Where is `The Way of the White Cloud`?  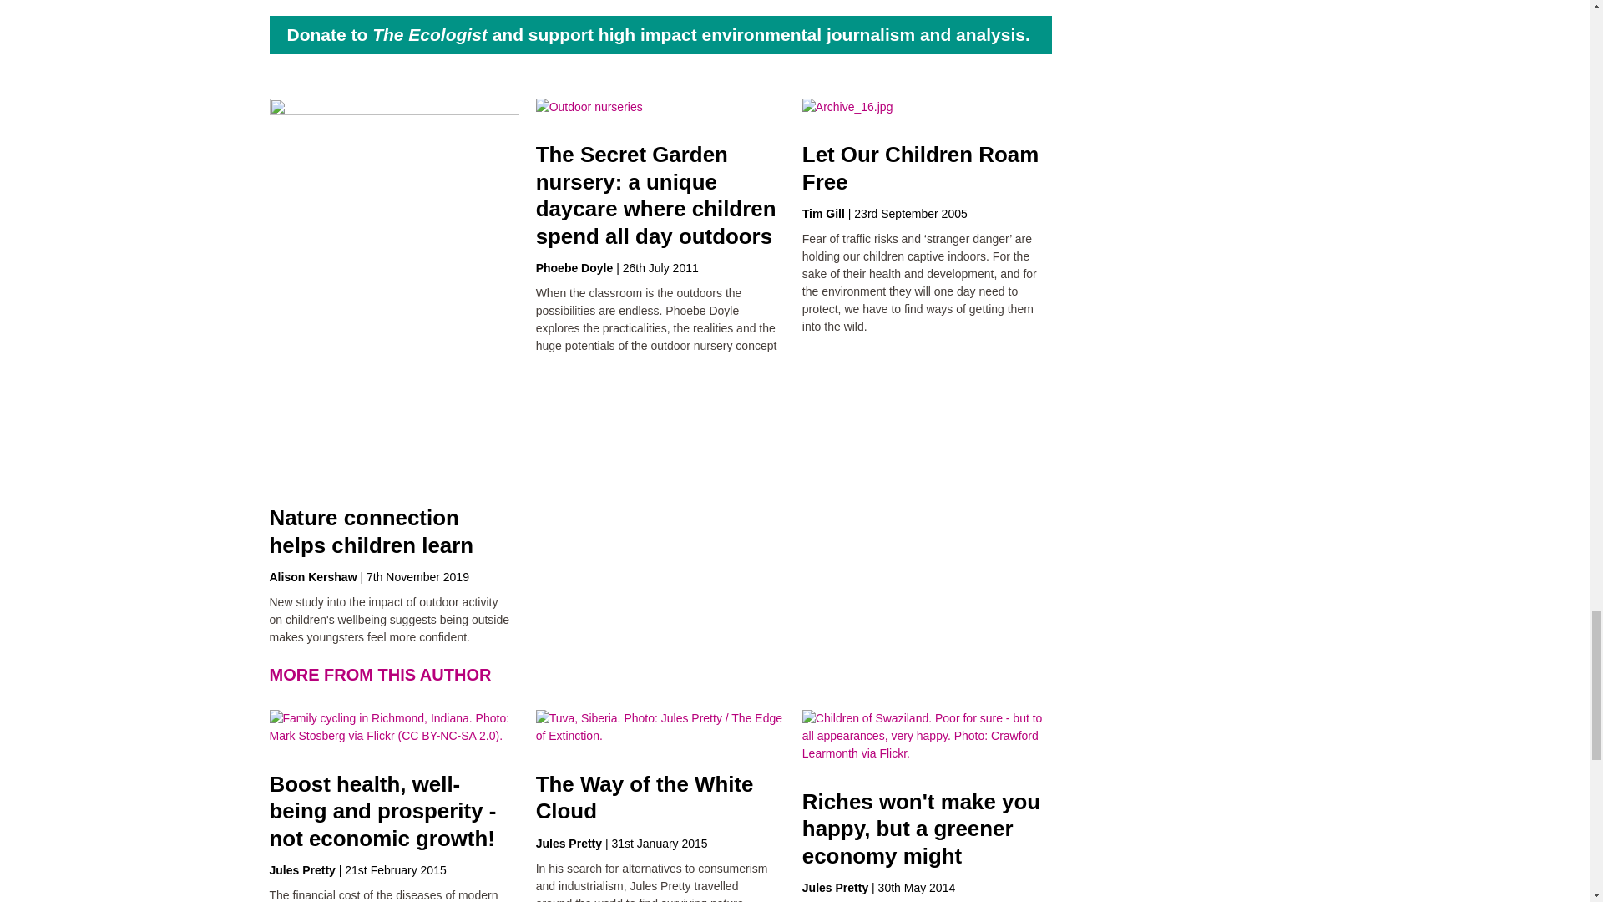 The Way of the White Cloud is located at coordinates (645, 797).